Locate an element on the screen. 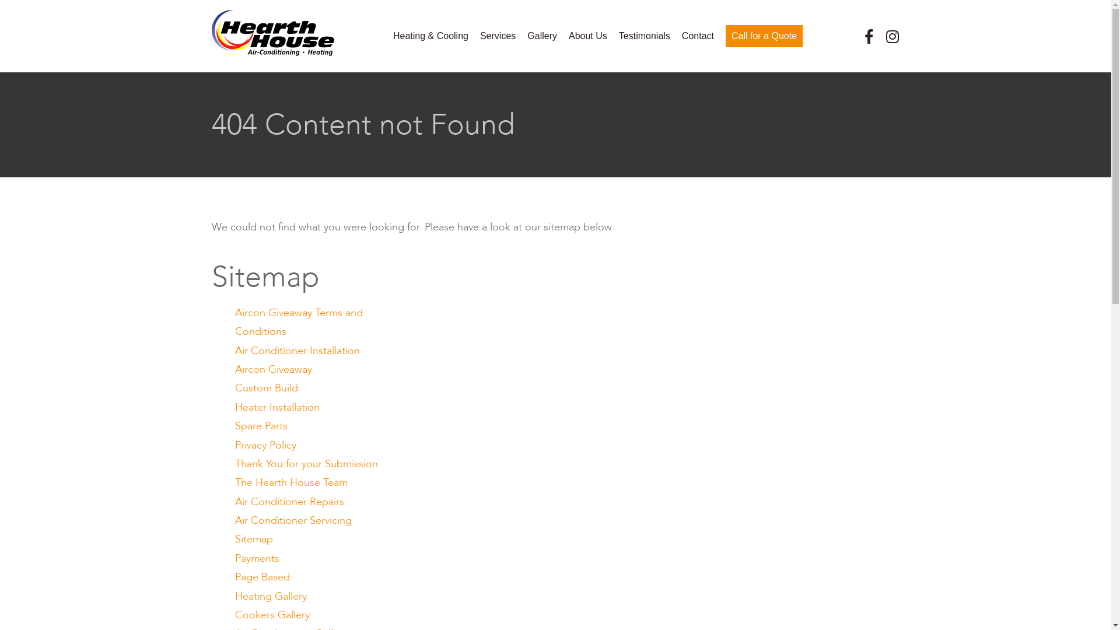 Image resolution: width=1120 pixels, height=630 pixels. Air Conditioner Repairs is located at coordinates (289, 502).